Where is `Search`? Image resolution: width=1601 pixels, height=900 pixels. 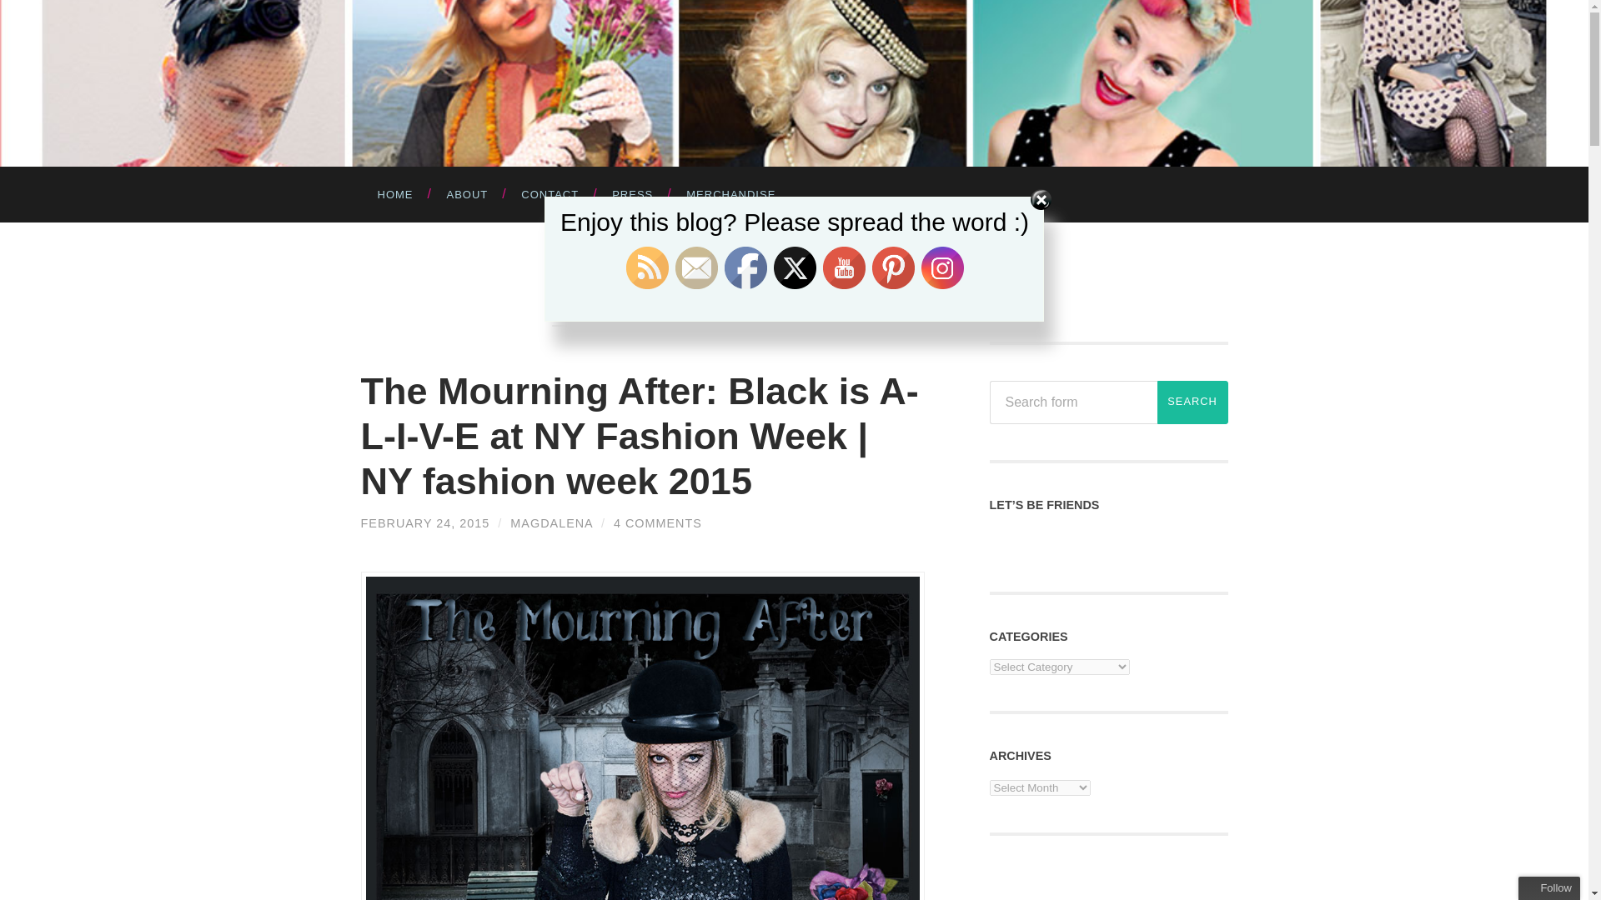 Search is located at coordinates (1192, 402).